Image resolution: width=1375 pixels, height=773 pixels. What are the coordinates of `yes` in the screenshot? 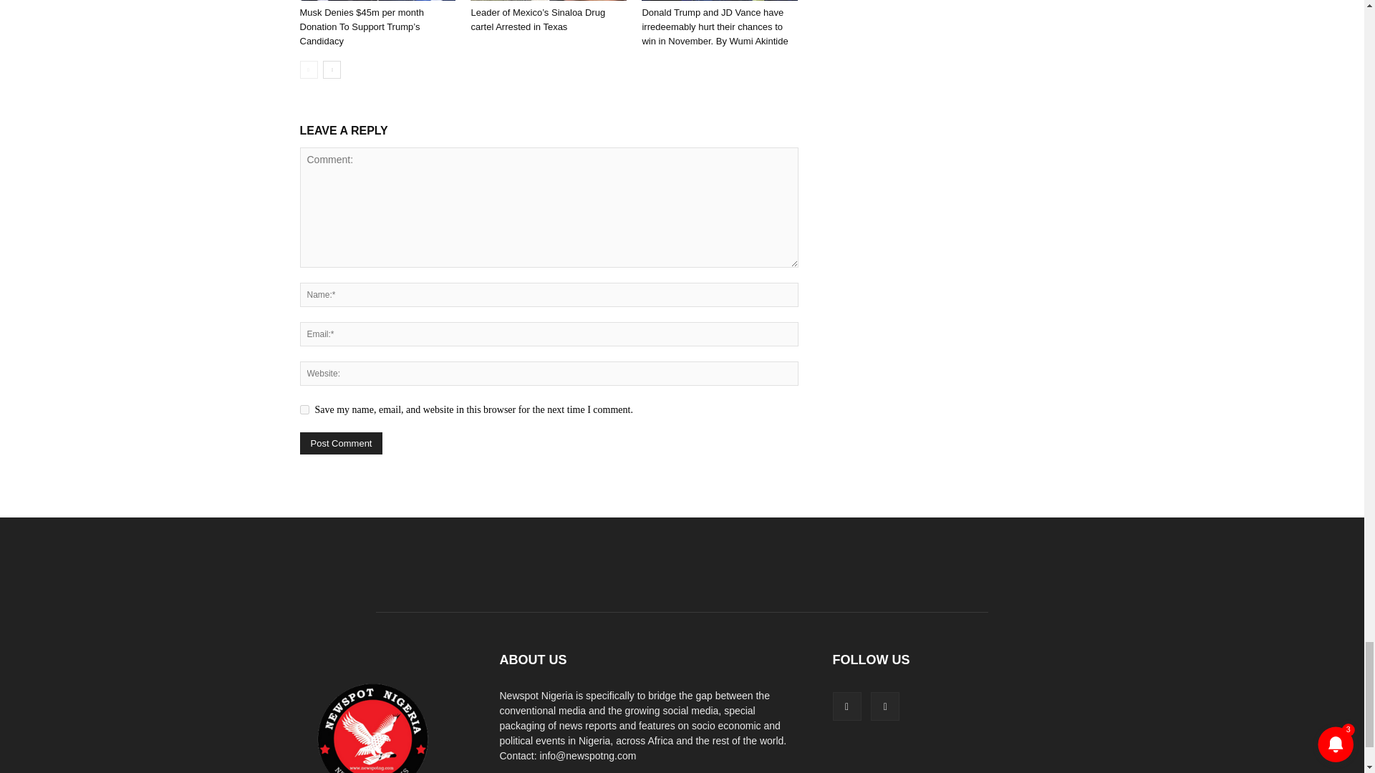 It's located at (304, 409).